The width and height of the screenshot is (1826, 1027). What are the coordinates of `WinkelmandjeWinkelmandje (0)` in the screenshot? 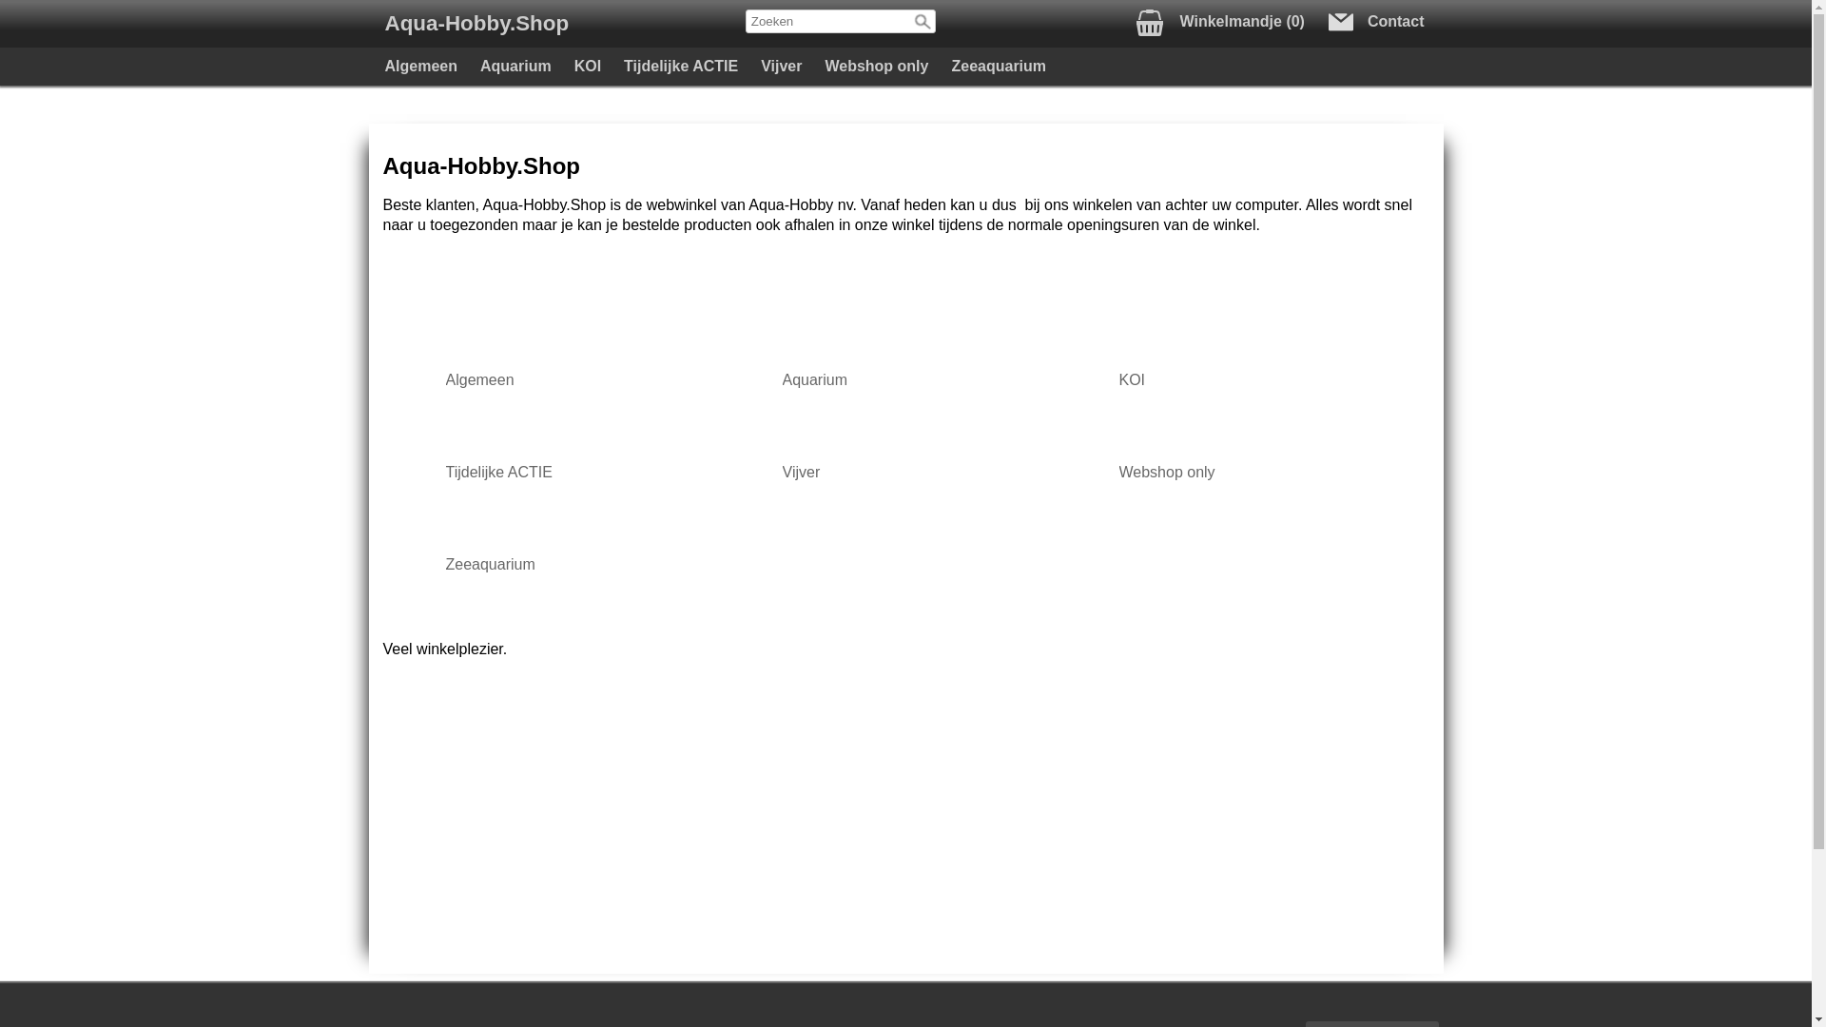 It's located at (1215, 22).